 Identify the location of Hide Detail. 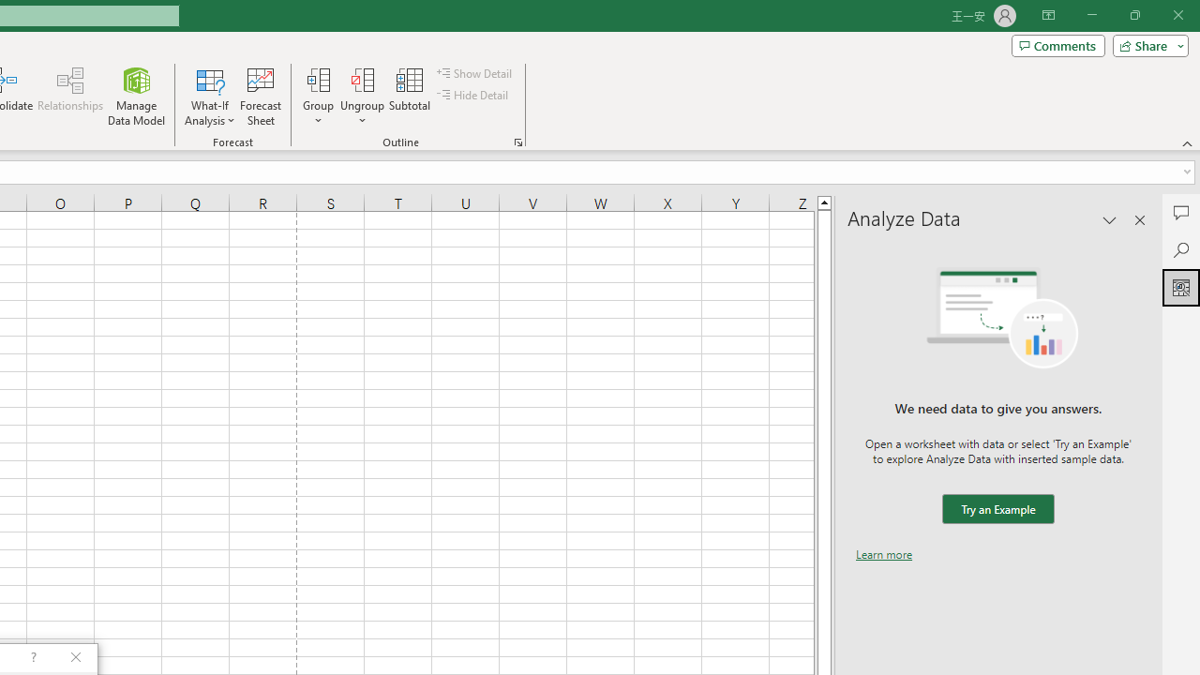
(474, 96).